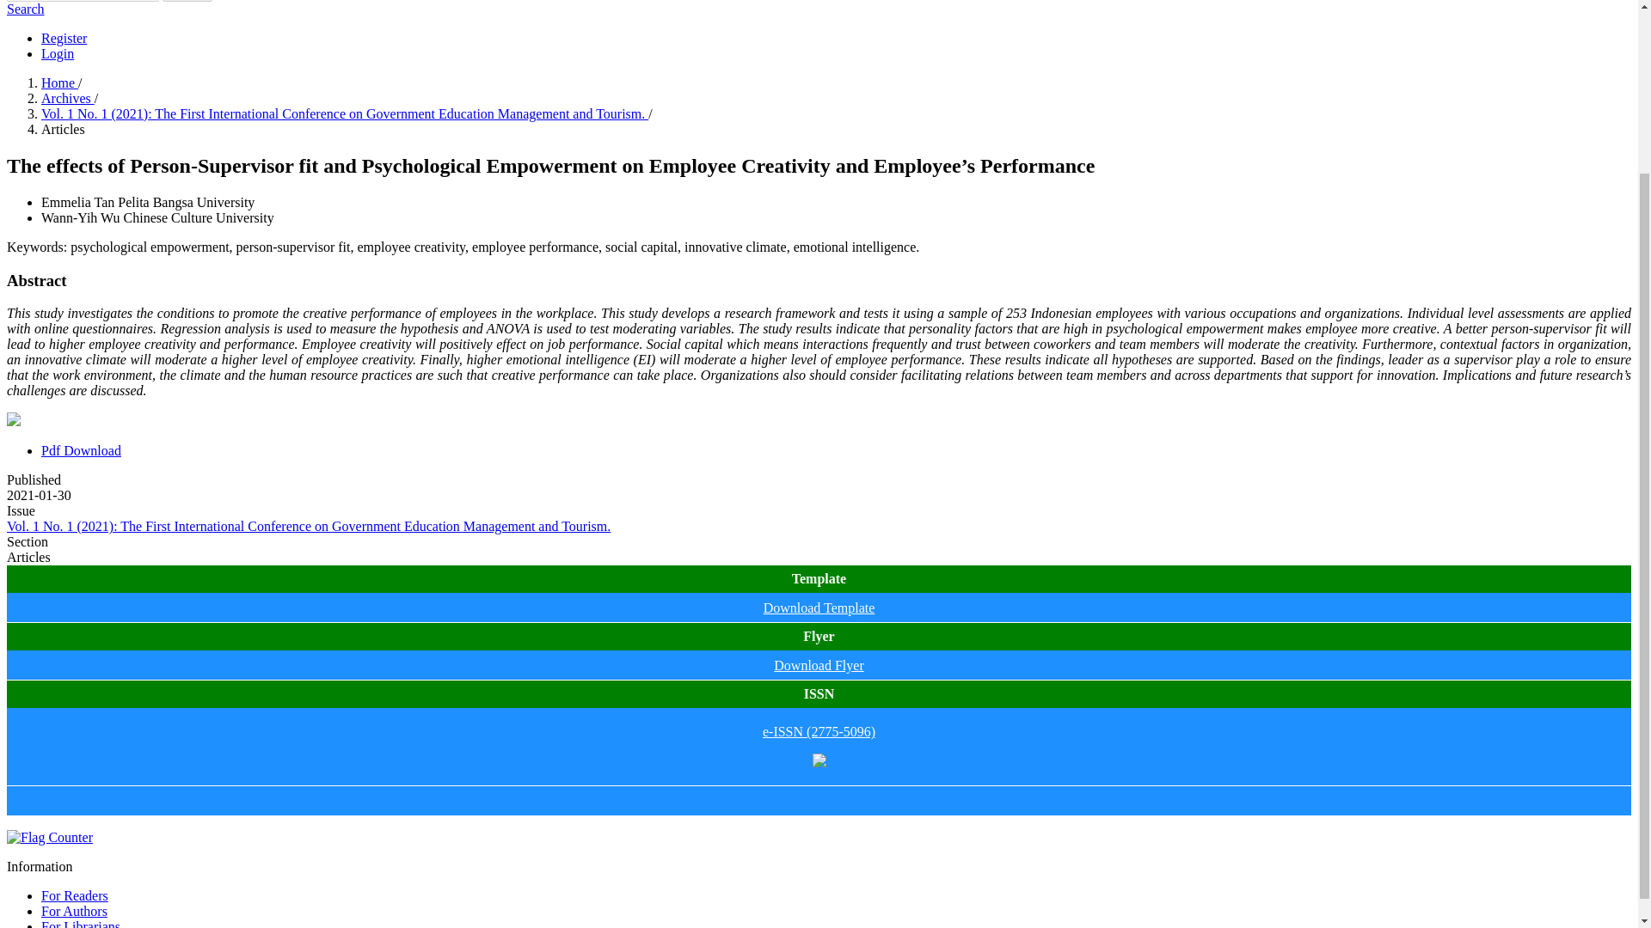 This screenshot has width=1651, height=928. I want to click on For Readers, so click(75, 895).